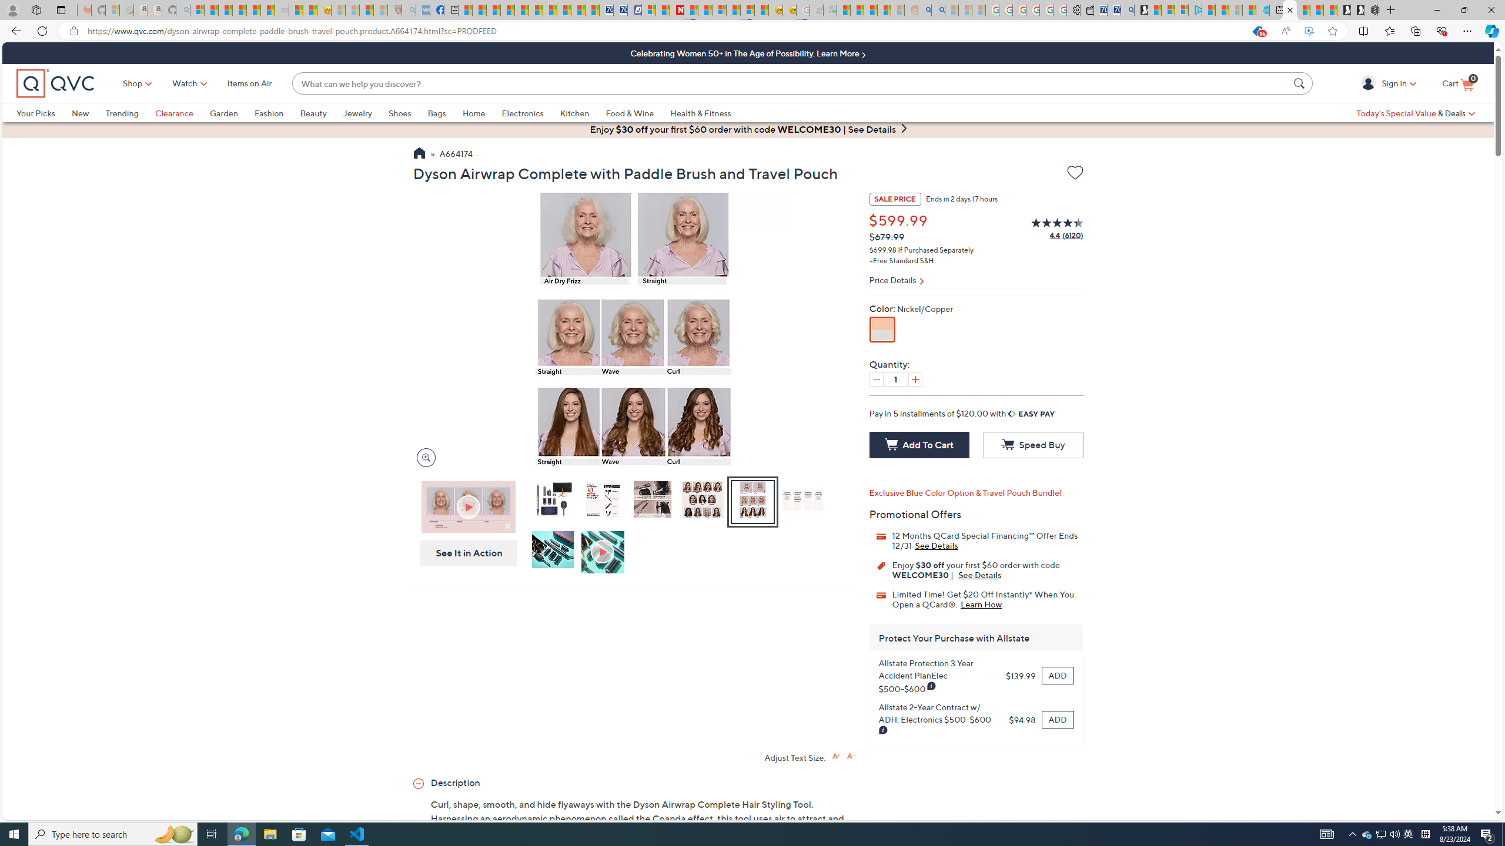 The height and width of the screenshot is (846, 1505). I want to click on A664174, so click(456, 155).